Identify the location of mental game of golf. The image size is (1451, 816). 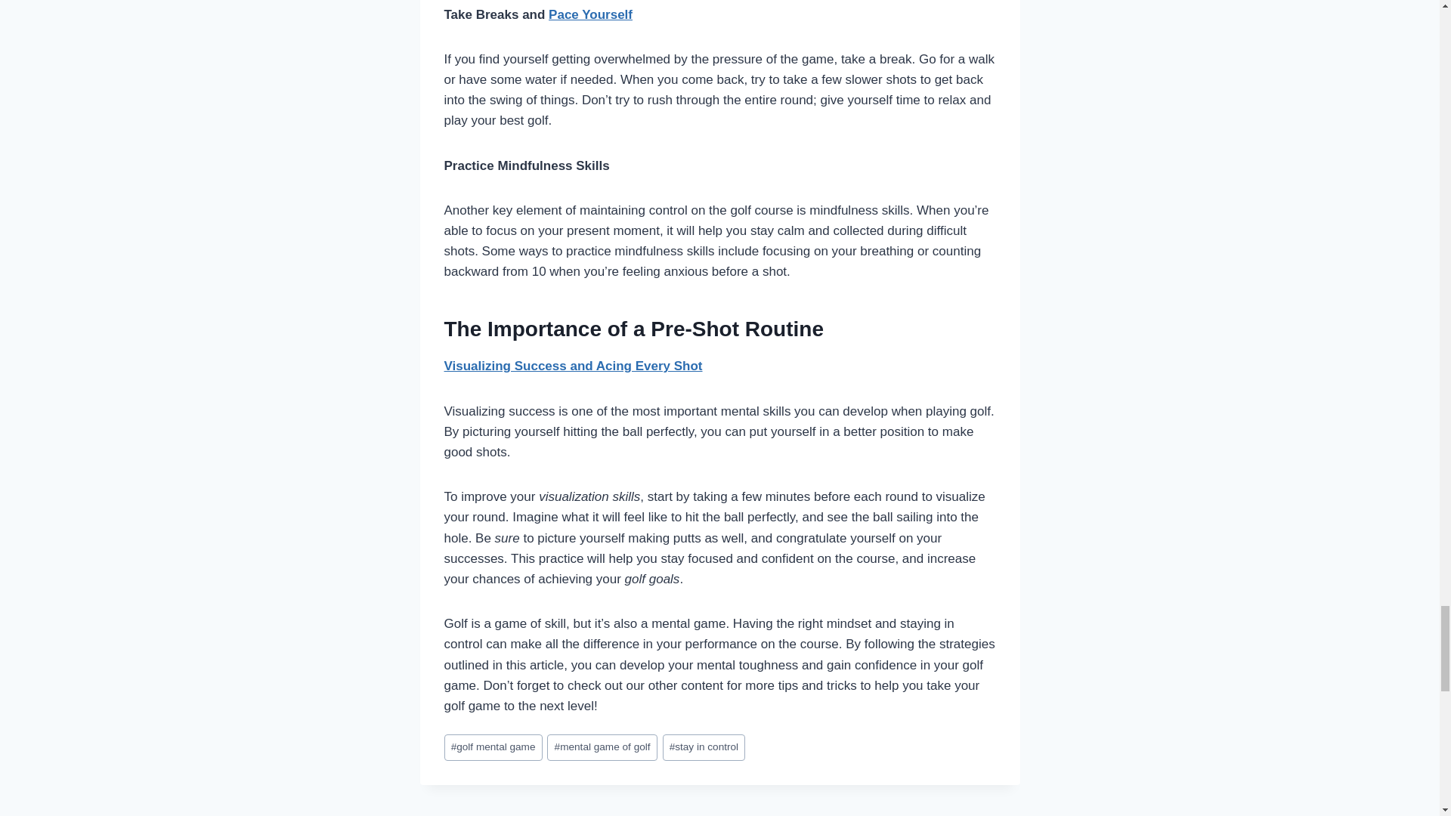
(602, 747).